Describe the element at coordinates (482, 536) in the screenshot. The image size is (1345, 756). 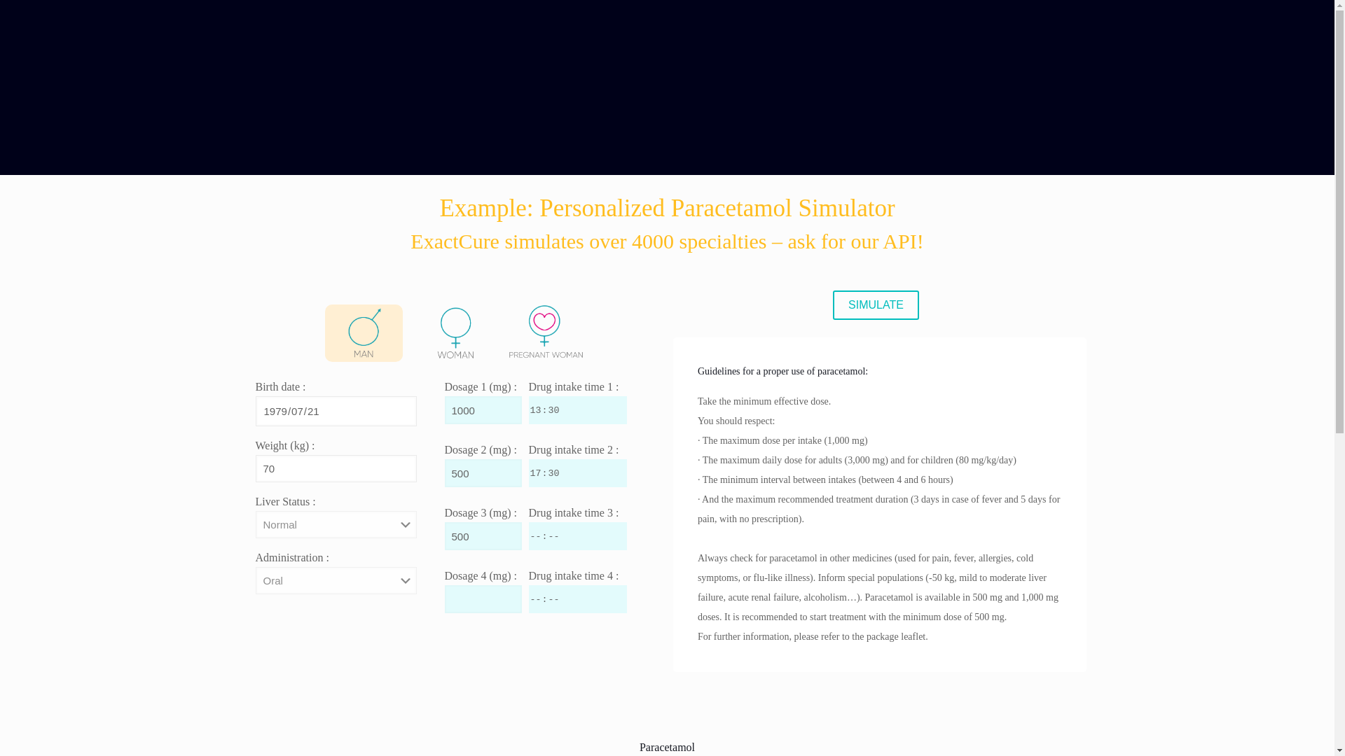
I see `500` at that location.